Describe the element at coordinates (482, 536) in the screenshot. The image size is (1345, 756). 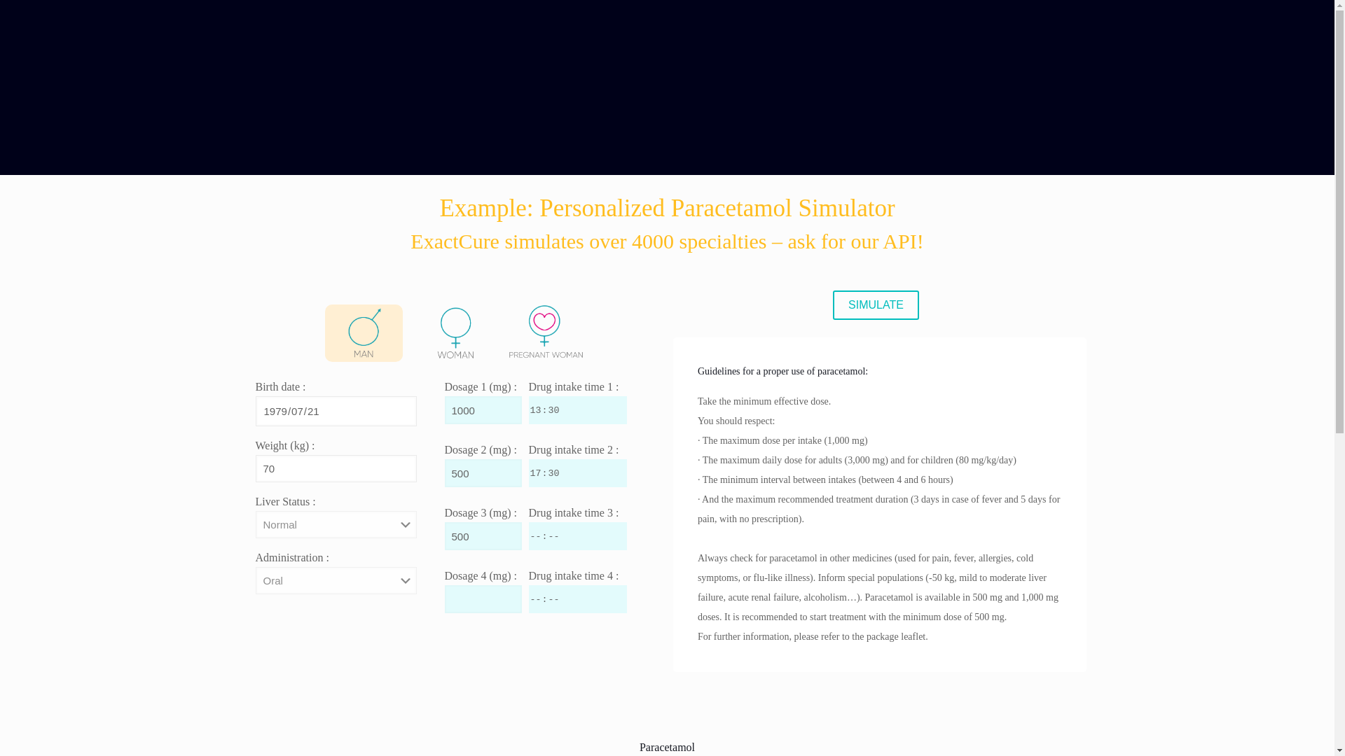
I see `500` at that location.